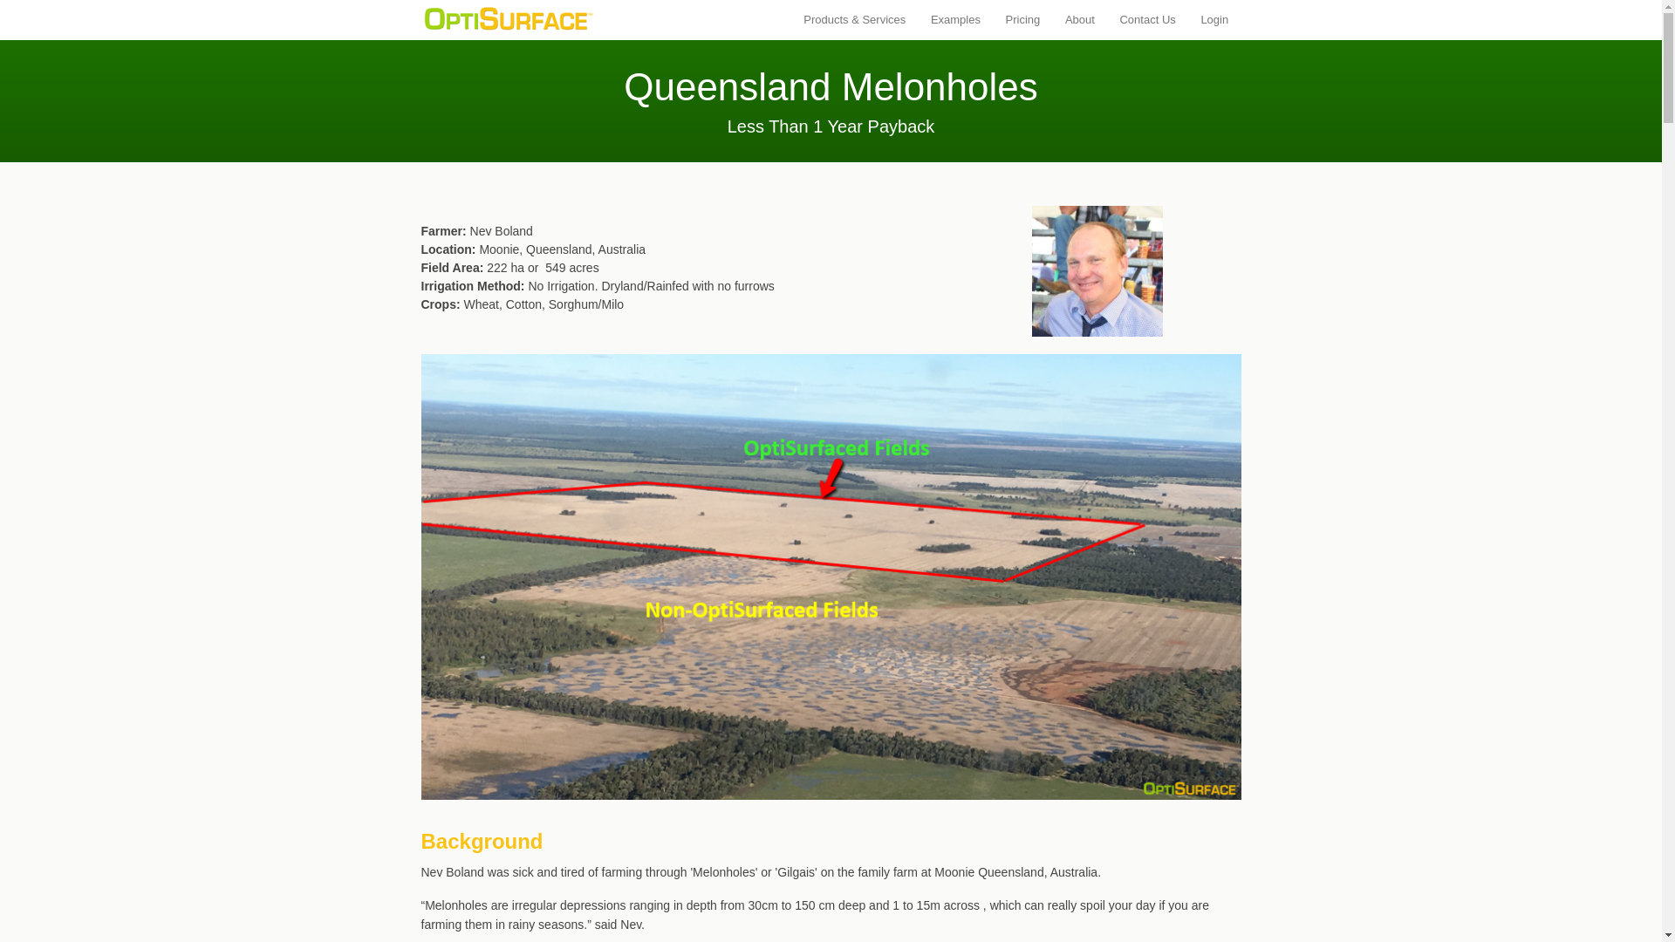  I want to click on Pricing, so click(1022, 20).